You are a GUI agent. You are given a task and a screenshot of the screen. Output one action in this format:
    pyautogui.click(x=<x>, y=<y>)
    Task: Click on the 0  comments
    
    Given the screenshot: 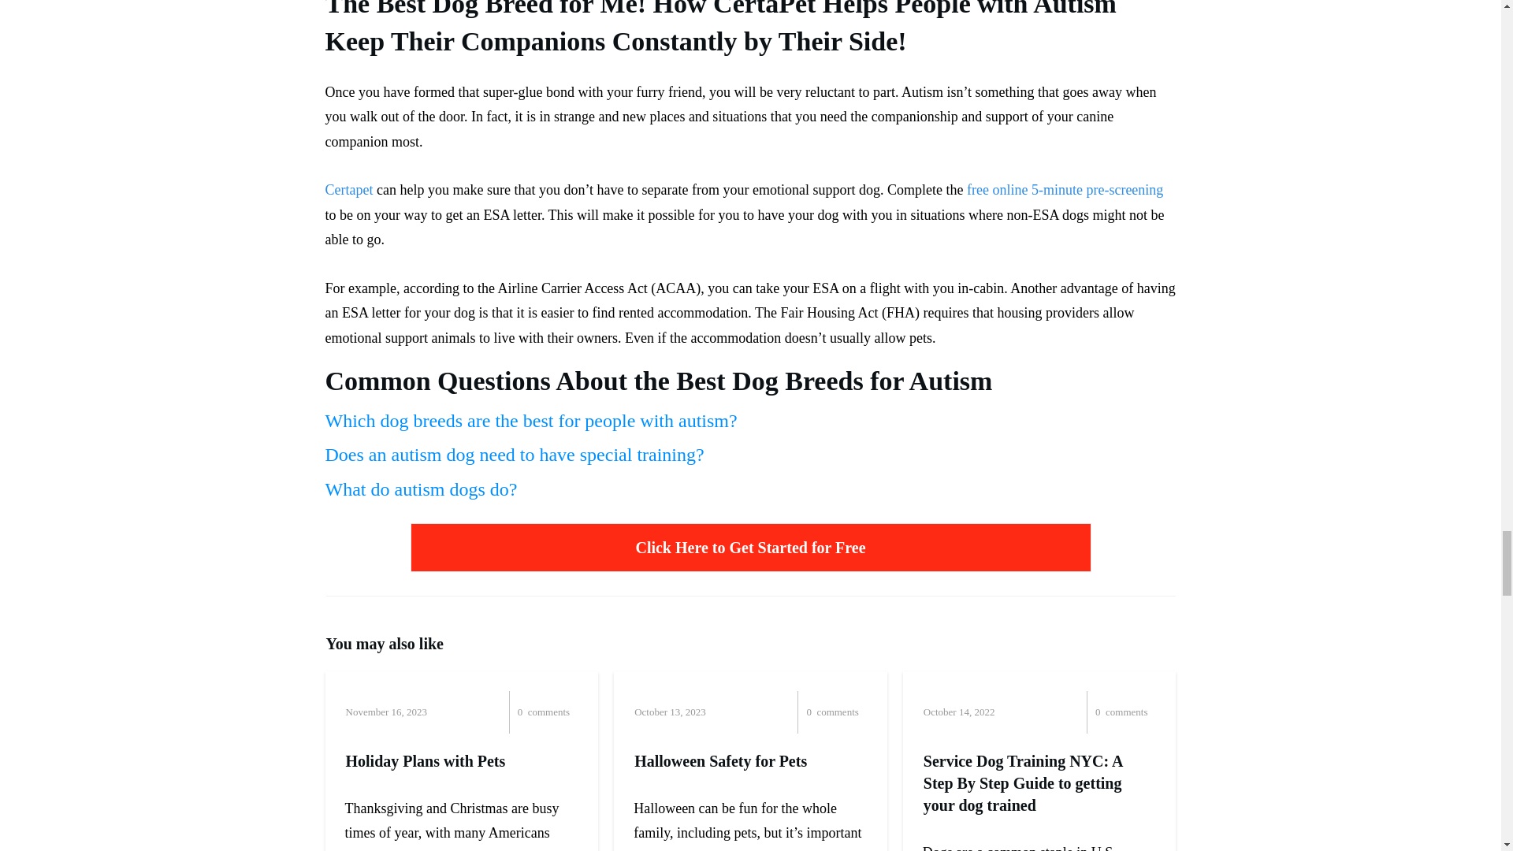 What is the action you would take?
    pyautogui.click(x=812, y=712)
    